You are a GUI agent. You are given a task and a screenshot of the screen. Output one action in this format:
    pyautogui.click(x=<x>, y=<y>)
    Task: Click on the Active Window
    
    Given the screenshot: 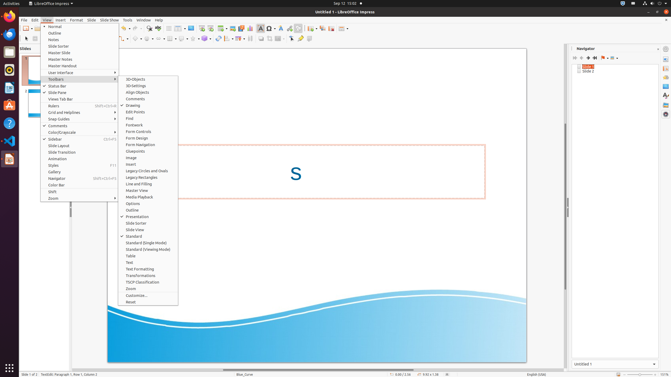 What is the action you would take?
    pyautogui.click(x=615, y=364)
    